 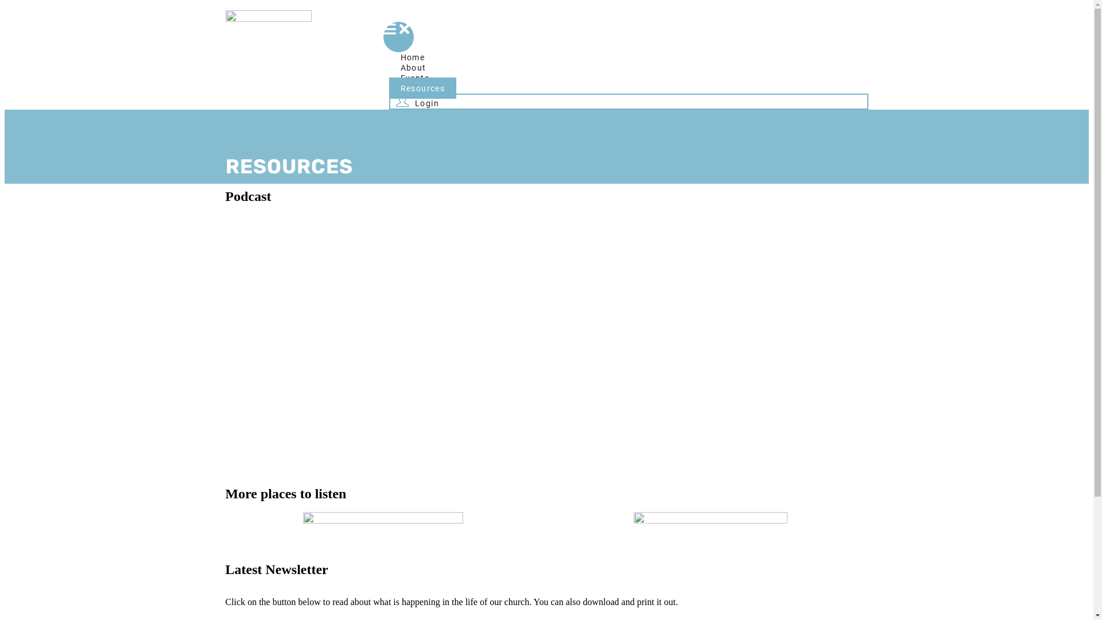 I want to click on Home, so click(x=413, y=57).